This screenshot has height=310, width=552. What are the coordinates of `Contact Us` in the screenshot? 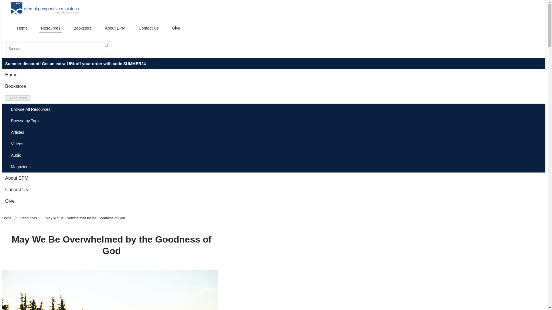 It's located at (148, 28).